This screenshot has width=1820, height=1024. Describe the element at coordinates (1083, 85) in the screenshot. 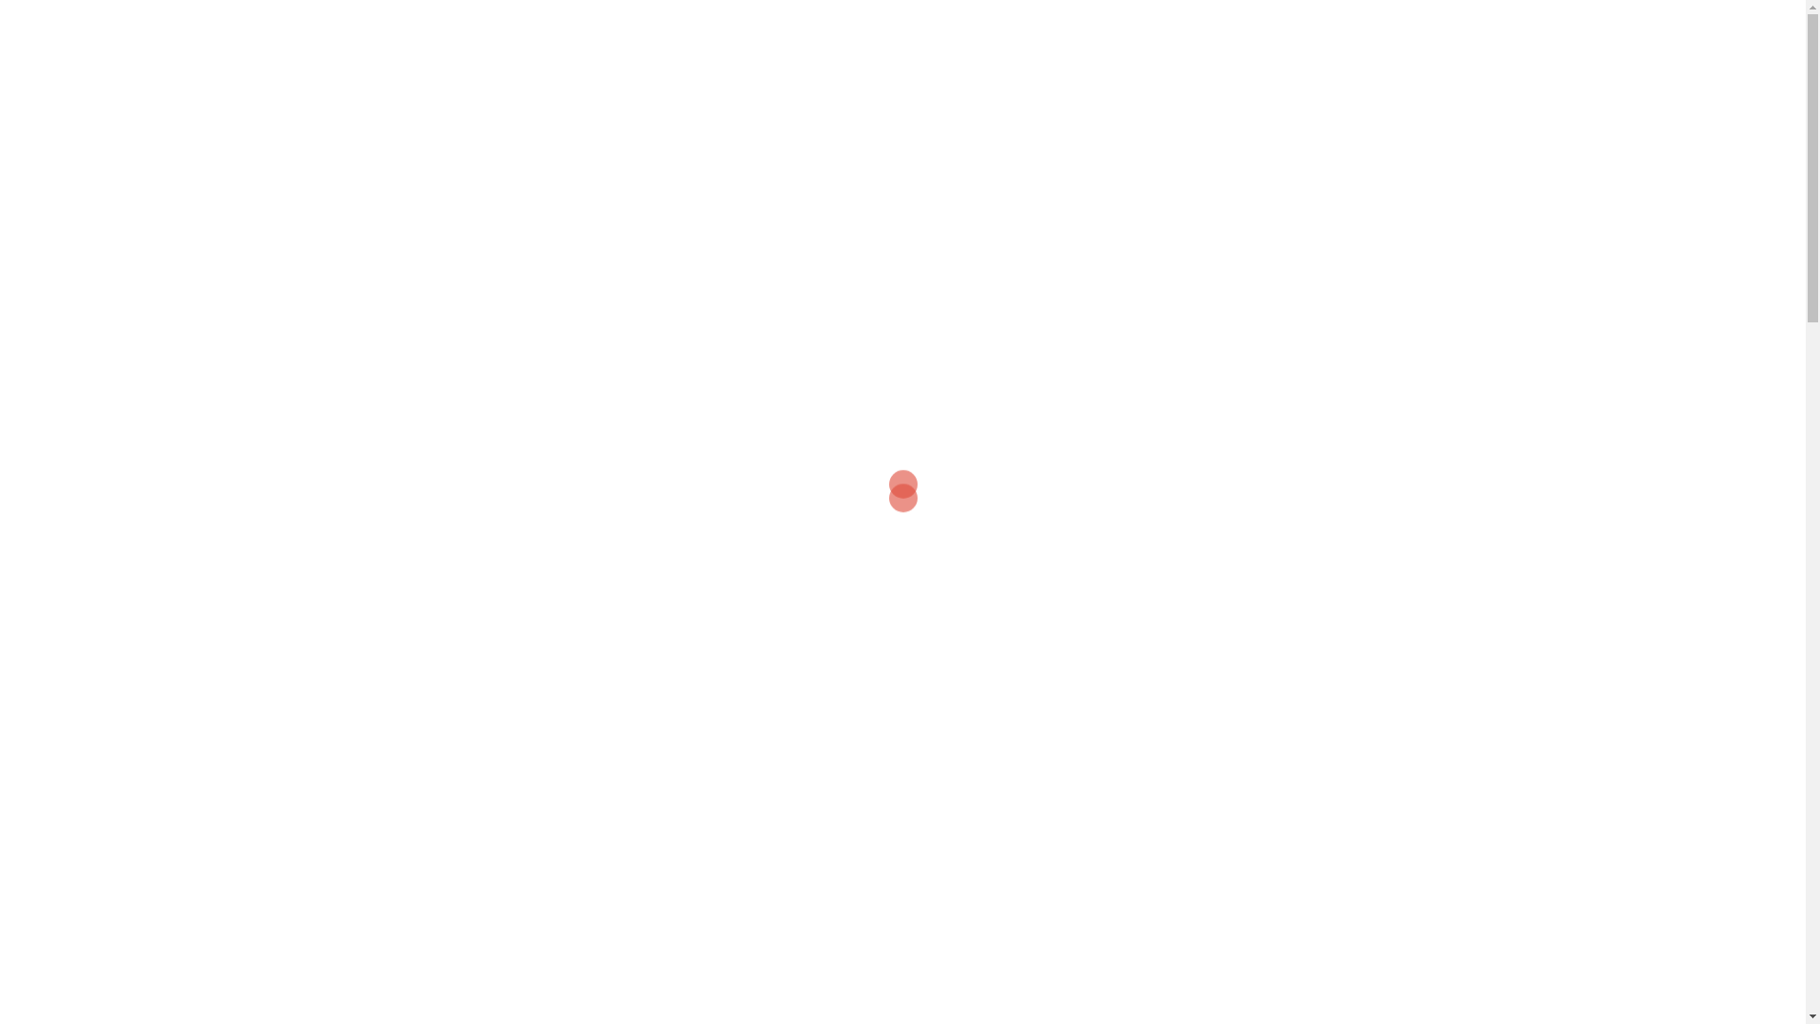

I see `Presse` at that location.